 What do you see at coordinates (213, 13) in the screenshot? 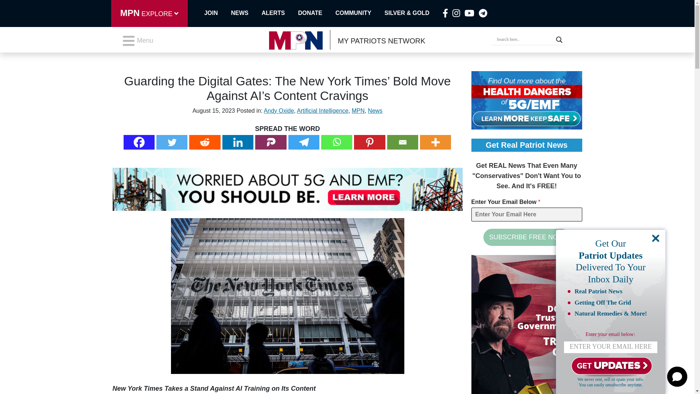
I see `JOIN` at bounding box center [213, 13].